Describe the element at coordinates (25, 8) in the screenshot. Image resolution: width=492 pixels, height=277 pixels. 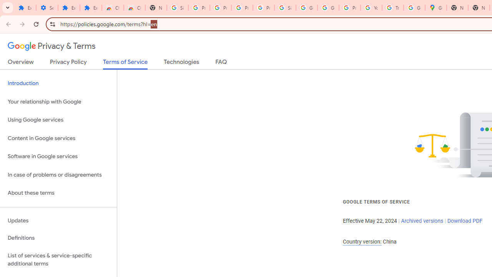
I see `Extensions` at that location.